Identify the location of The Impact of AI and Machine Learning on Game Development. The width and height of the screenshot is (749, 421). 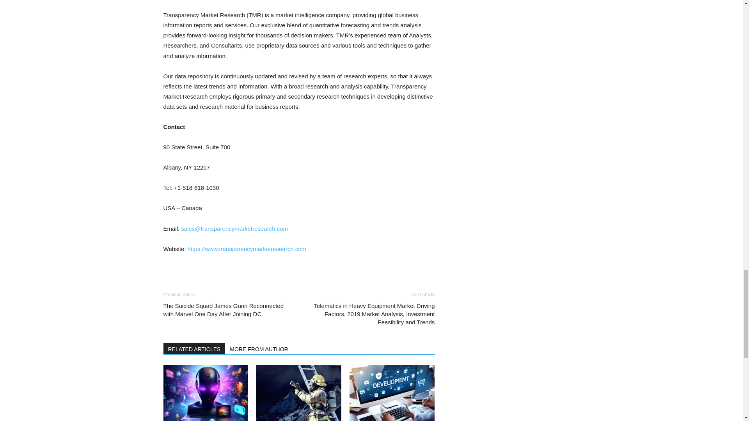
(205, 393).